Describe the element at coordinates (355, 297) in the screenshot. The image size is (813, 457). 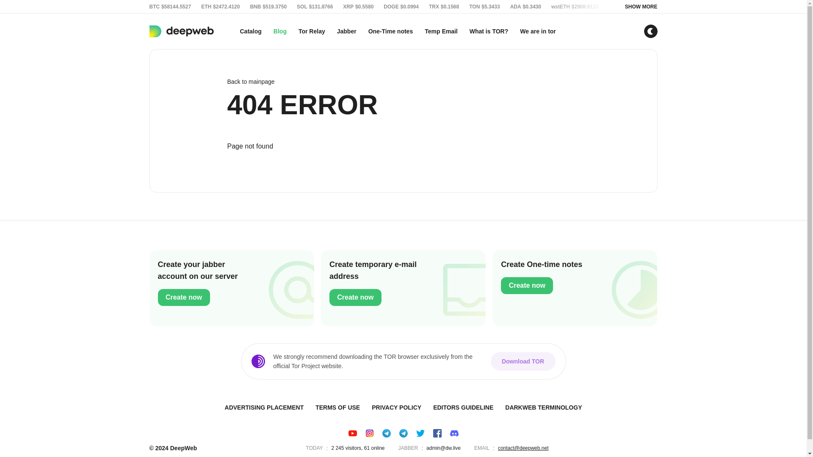
I see `Create now` at that location.